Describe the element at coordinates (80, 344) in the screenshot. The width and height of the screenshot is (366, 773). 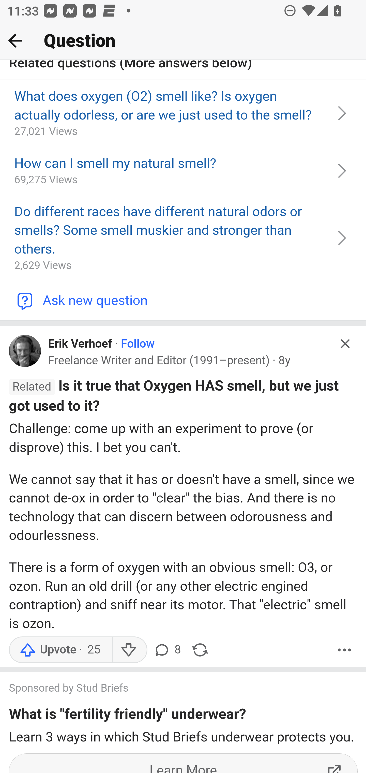
I see `Erik Verhoef` at that location.